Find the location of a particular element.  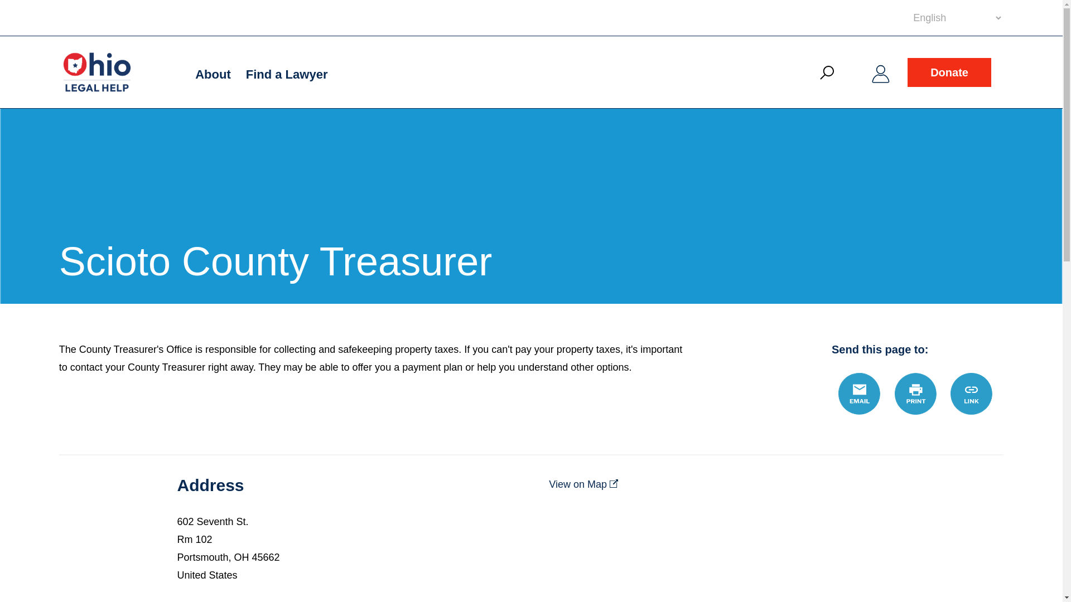

Print is located at coordinates (915, 394).